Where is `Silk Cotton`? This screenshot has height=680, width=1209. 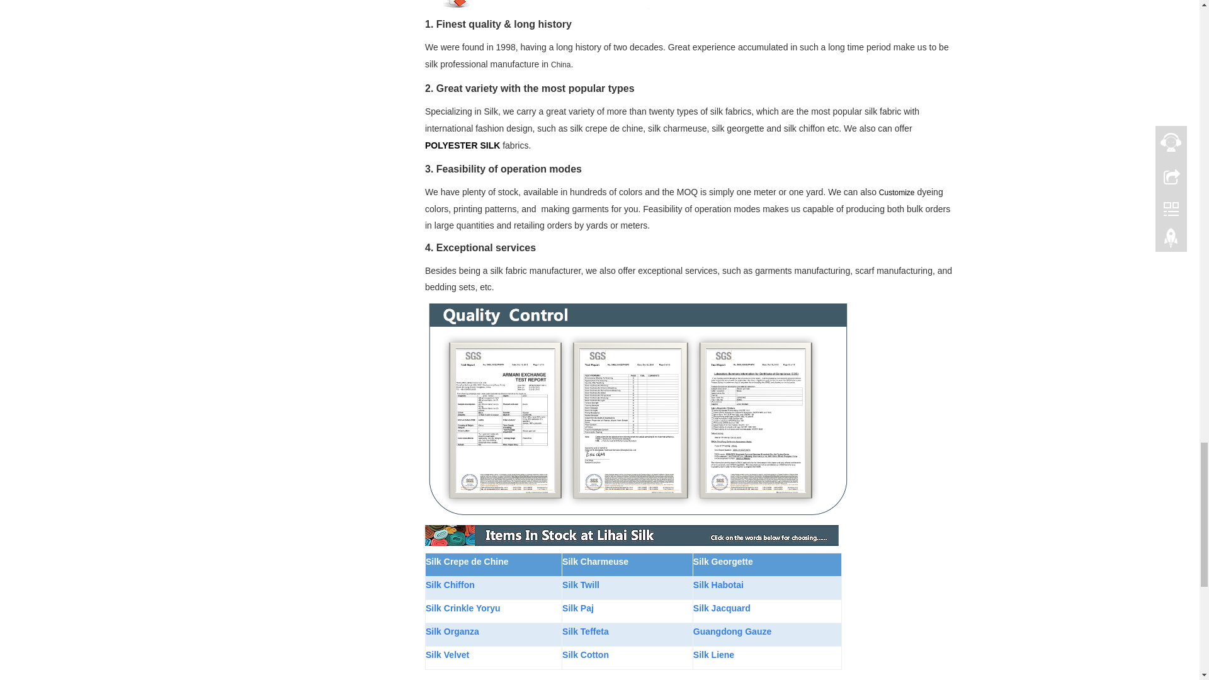 Silk Cotton is located at coordinates (586, 654).